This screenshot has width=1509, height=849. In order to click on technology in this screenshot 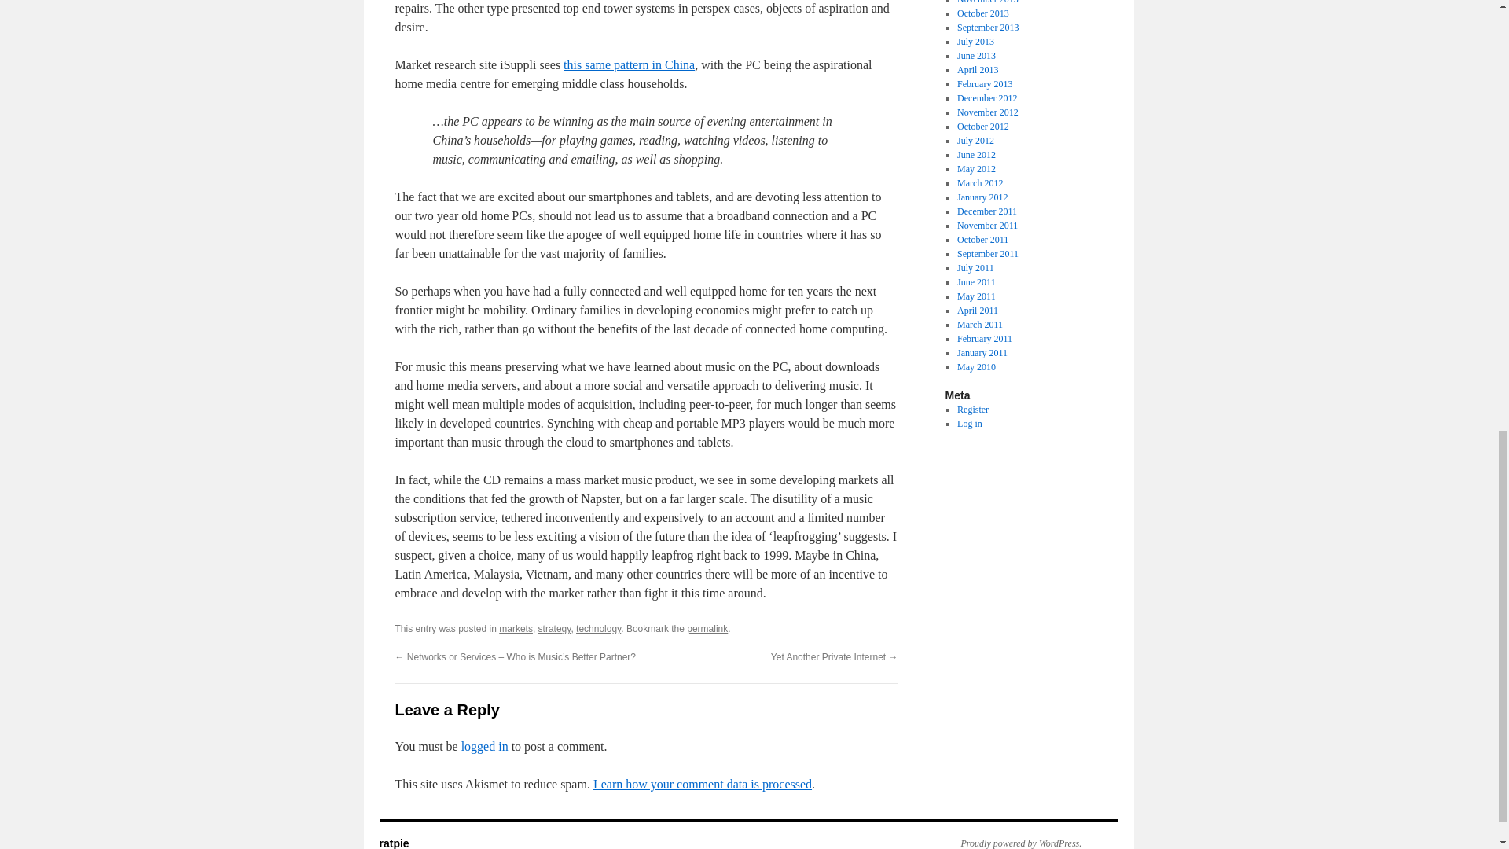, I will do `click(598, 628)`.